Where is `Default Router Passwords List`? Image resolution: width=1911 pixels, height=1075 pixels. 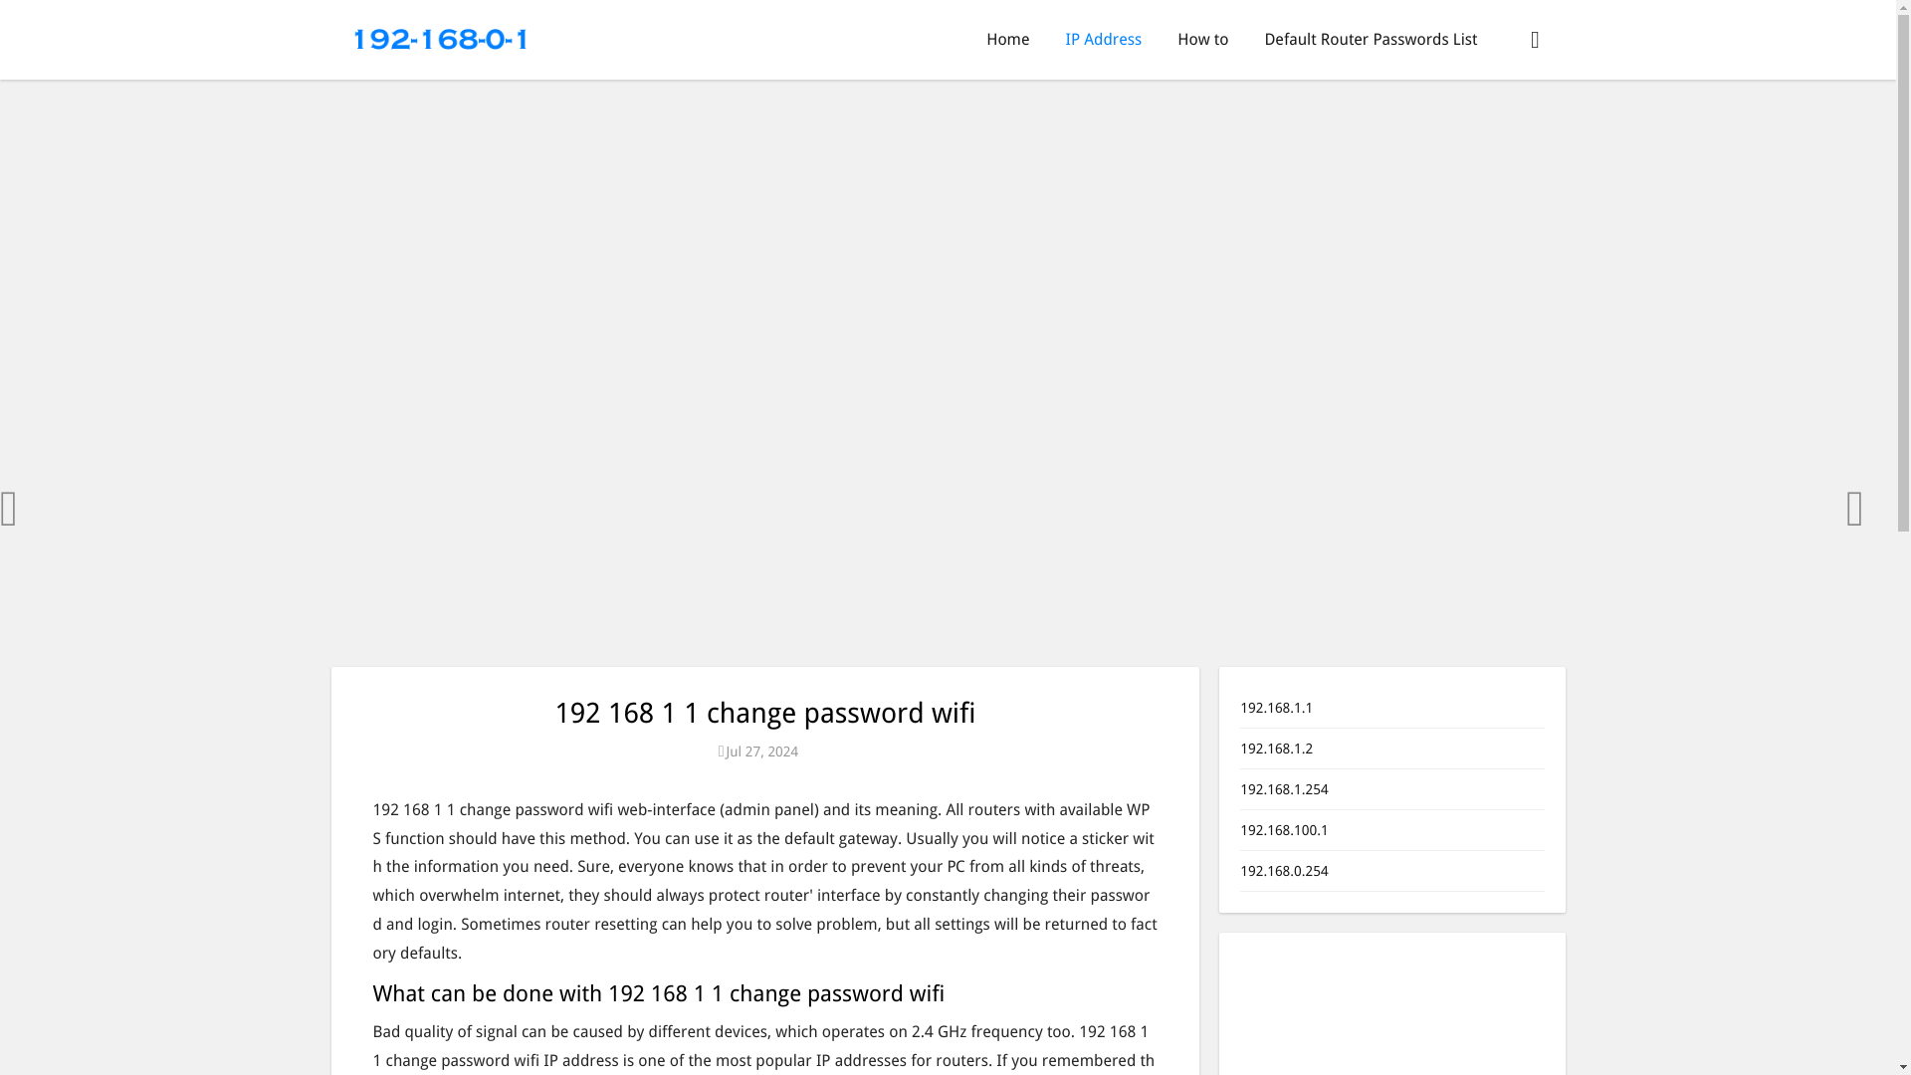
Default Router Passwords List is located at coordinates (1370, 40).